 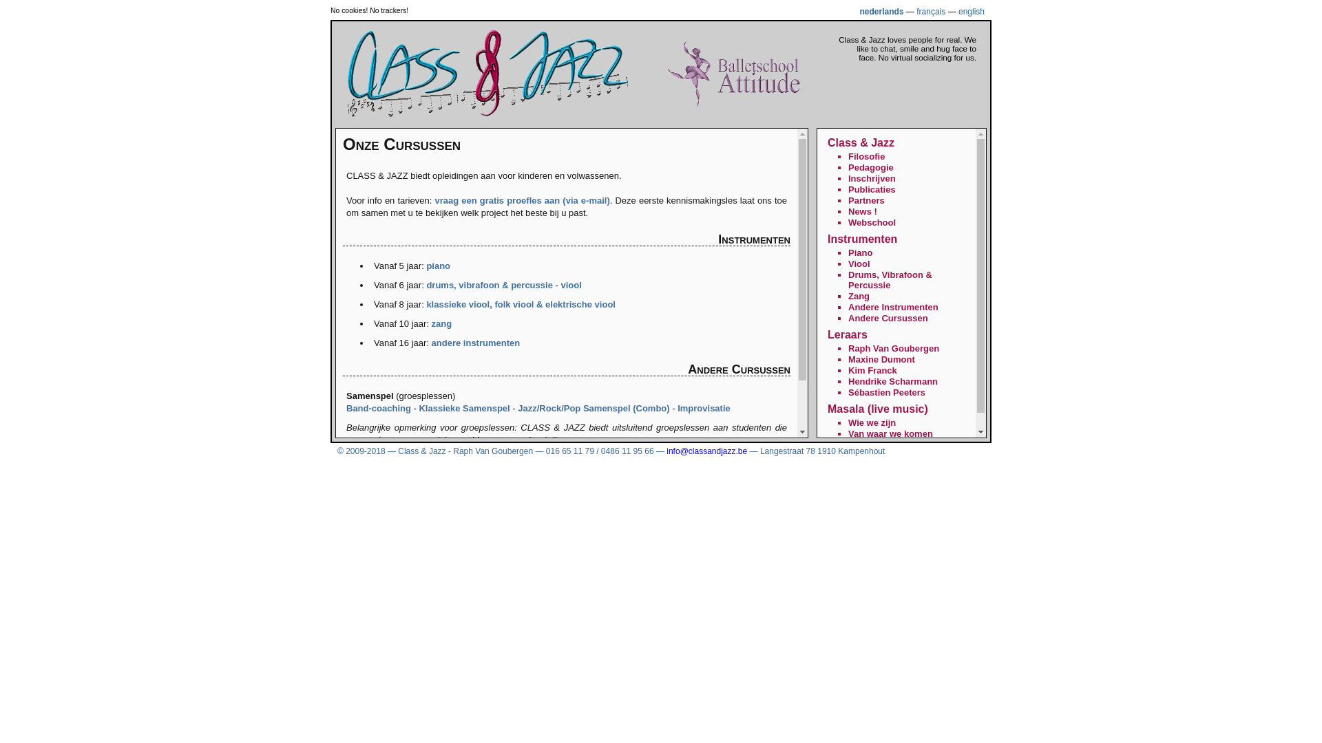 What do you see at coordinates (500, 472) in the screenshot?
I see `Arrangement` at bounding box center [500, 472].